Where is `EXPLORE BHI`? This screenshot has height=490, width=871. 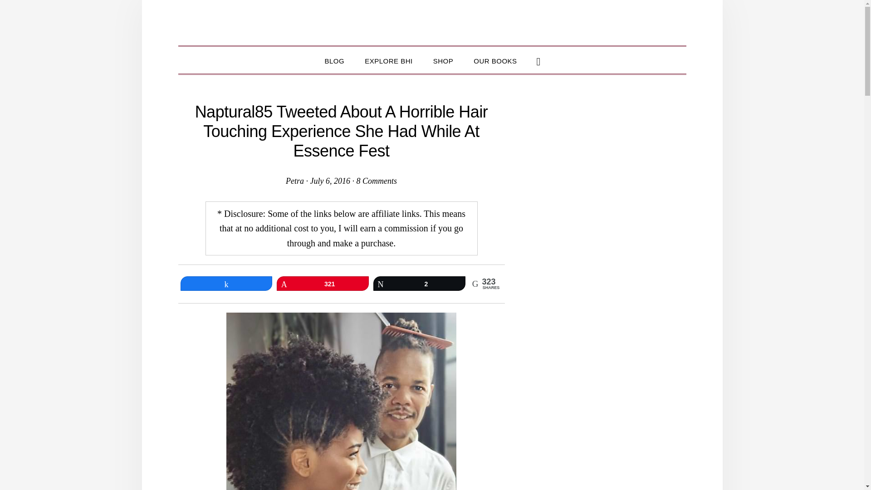 EXPLORE BHI is located at coordinates (388, 60).